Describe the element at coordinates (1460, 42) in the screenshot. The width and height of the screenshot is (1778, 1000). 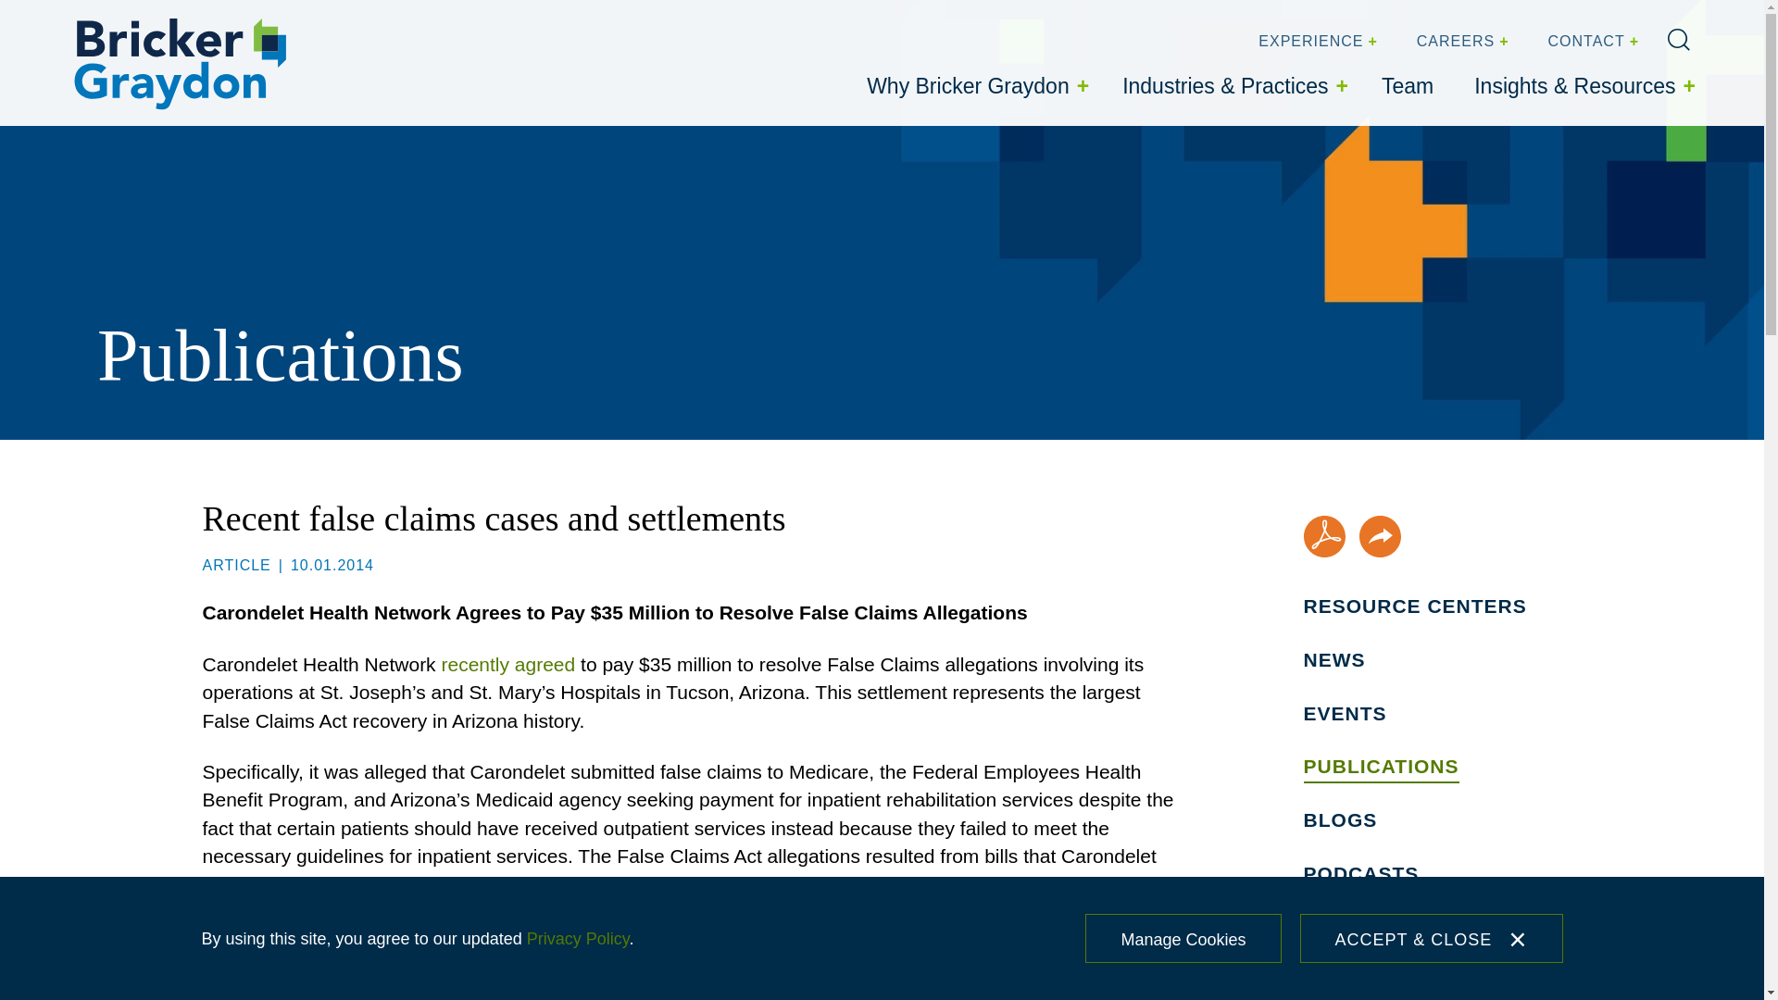
I see `CAREERS` at that location.